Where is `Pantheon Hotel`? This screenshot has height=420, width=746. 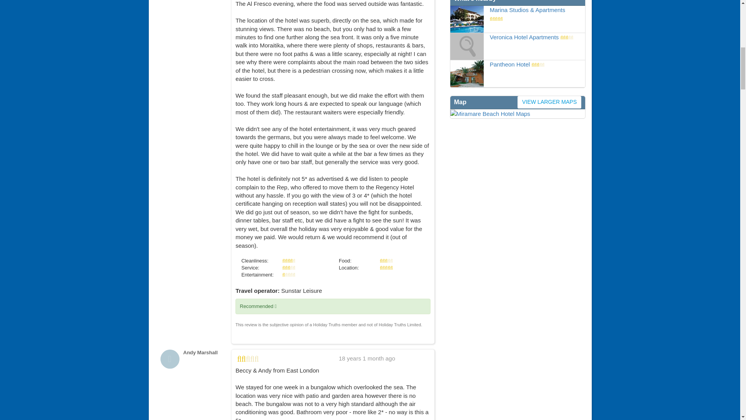 Pantheon Hotel is located at coordinates (509, 64).